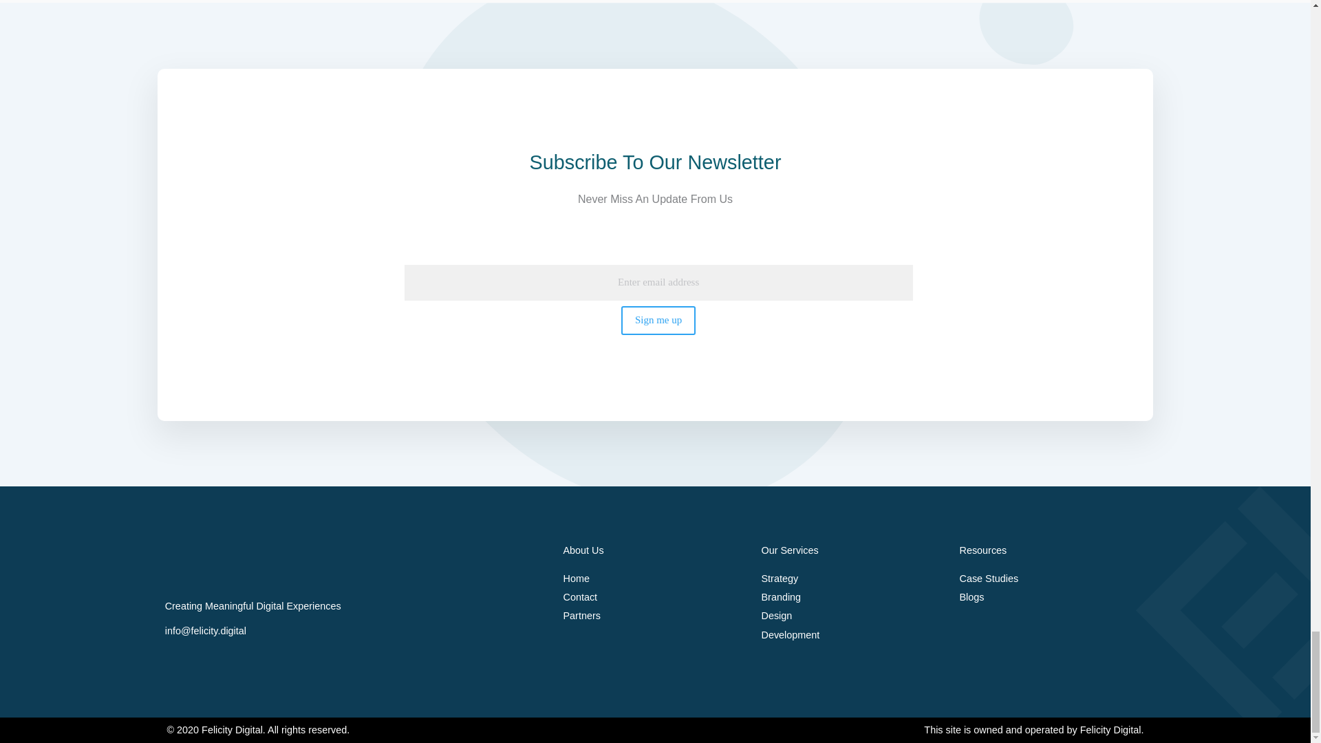  I want to click on Partners, so click(655, 616).